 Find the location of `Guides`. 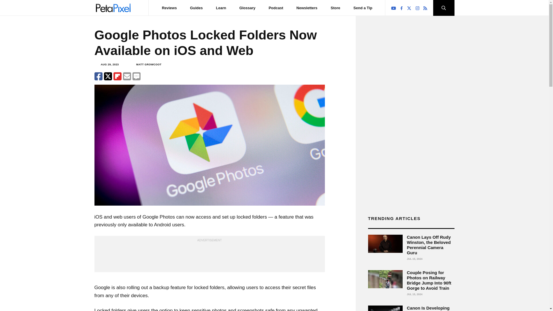

Guides is located at coordinates (196, 8).